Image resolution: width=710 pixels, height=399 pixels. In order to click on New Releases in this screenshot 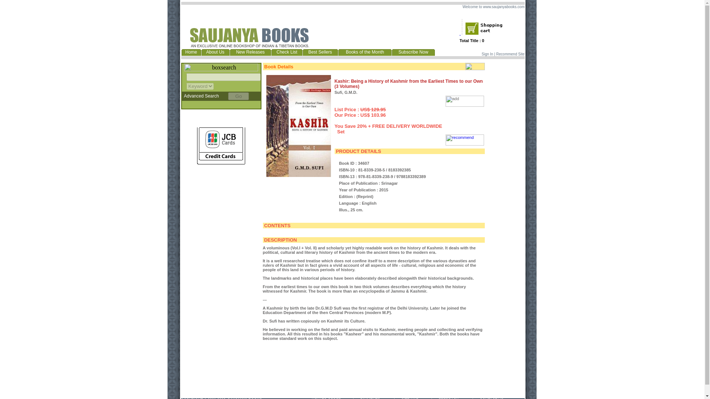, I will do `click(250, 52)`.